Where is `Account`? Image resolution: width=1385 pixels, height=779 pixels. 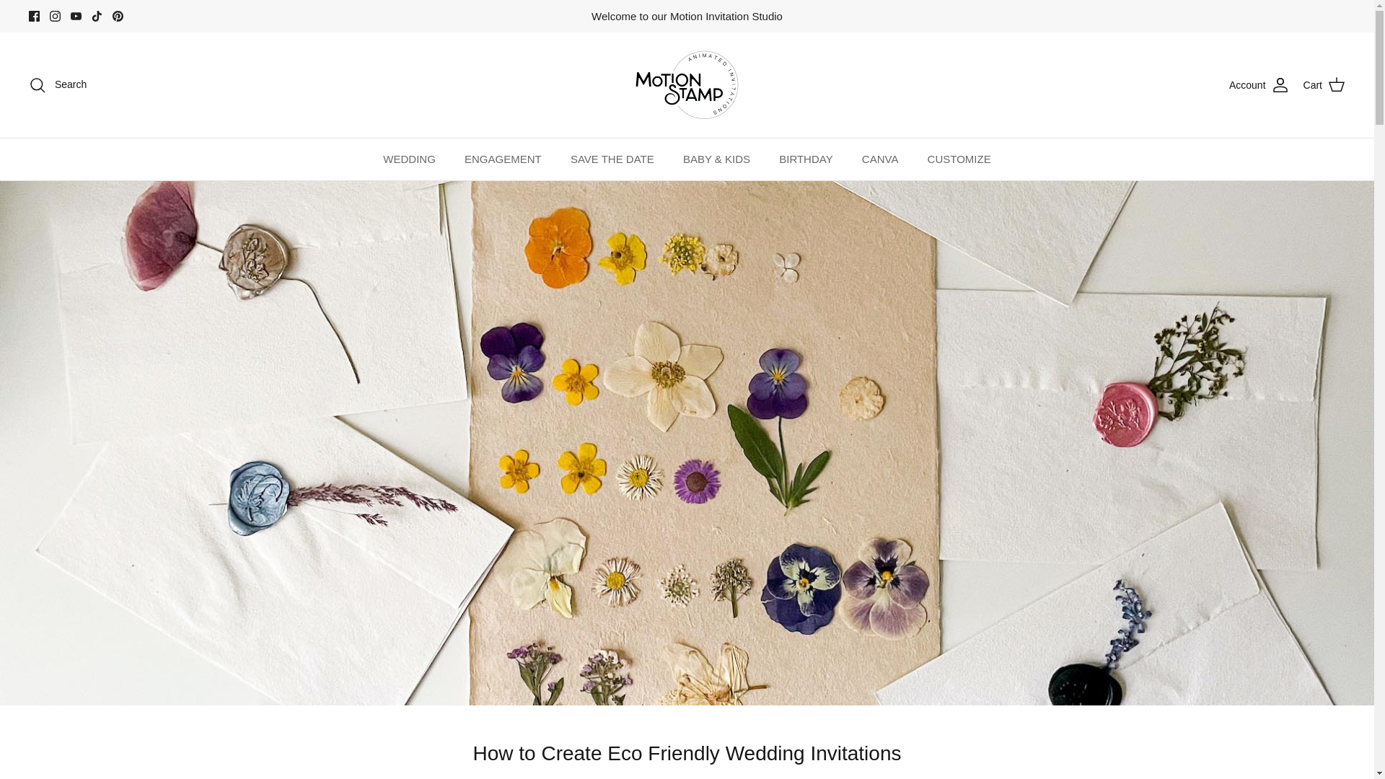
Account is located at coordinates (1259, 84).